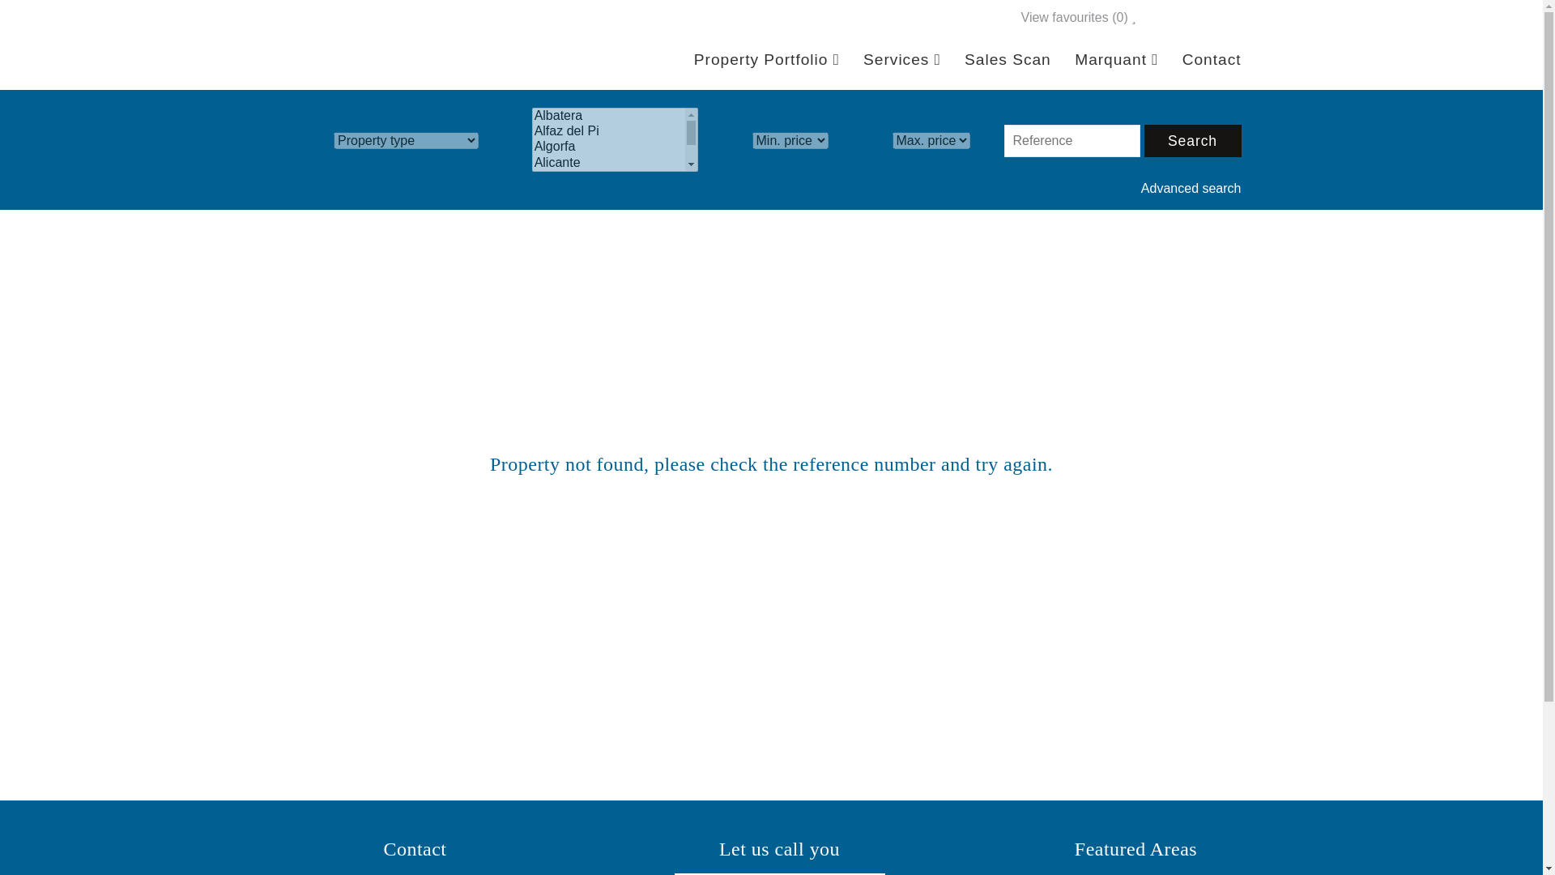  What do you see at coordinates (997, 59) in the screenshot?
I see `Sales Scan` at bounding box center [997, 59].